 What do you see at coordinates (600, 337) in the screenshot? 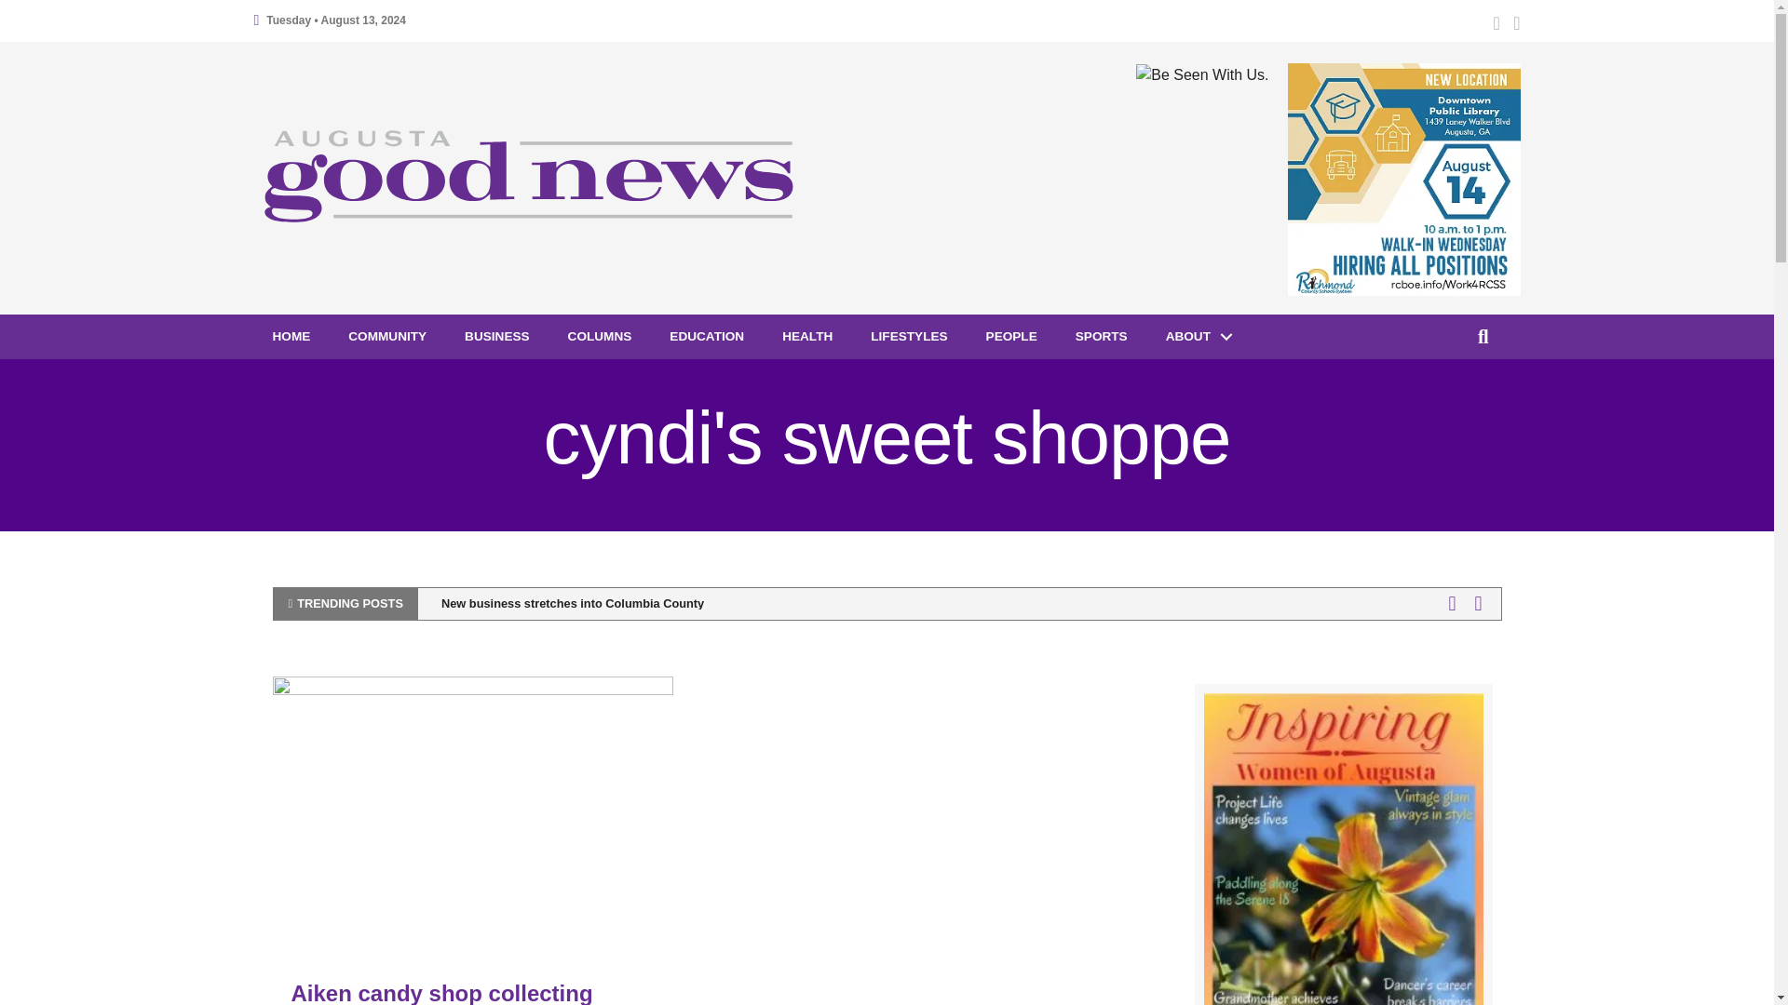
I see `COLUMNS` at bounding box center [600, 337].